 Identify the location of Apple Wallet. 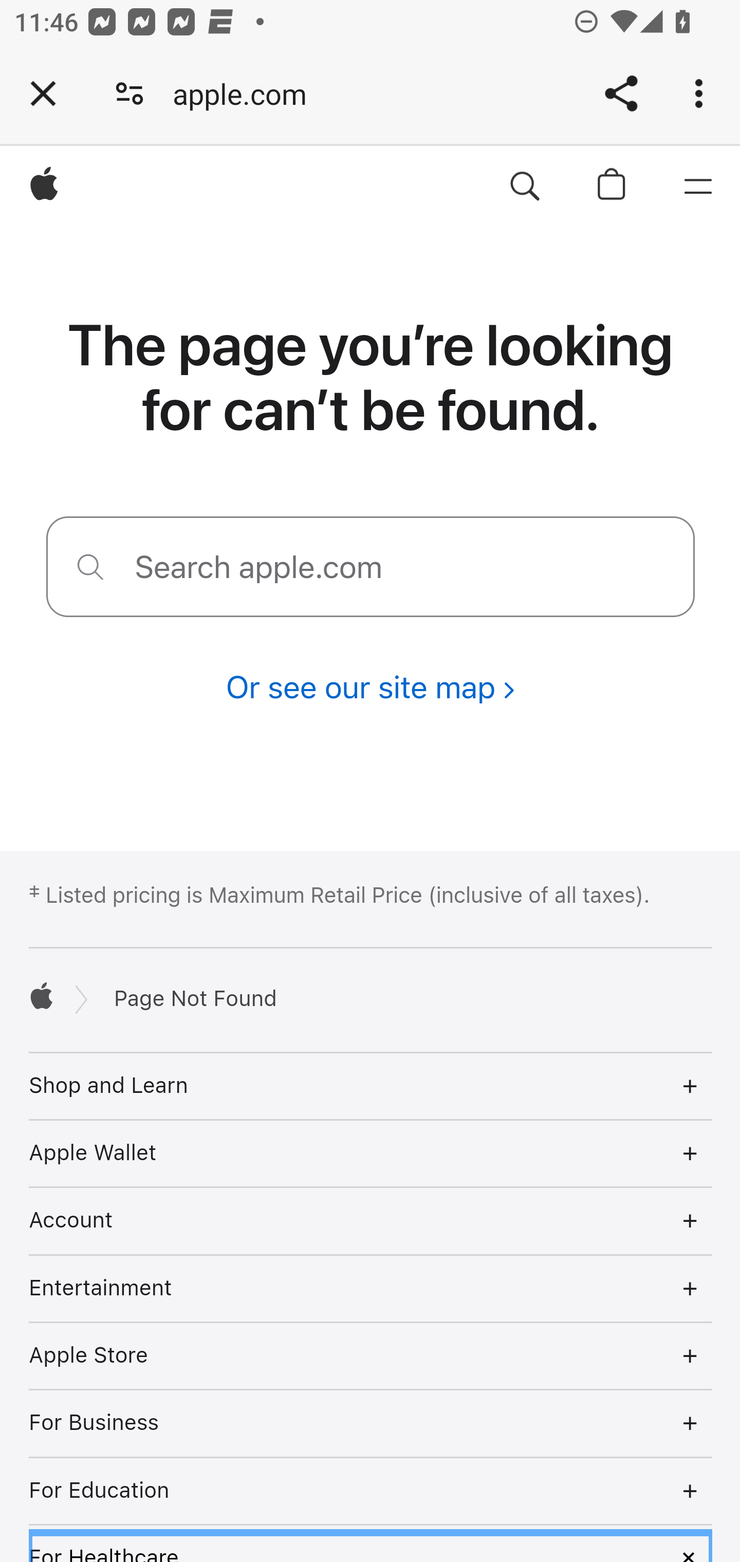
(371, 1153).